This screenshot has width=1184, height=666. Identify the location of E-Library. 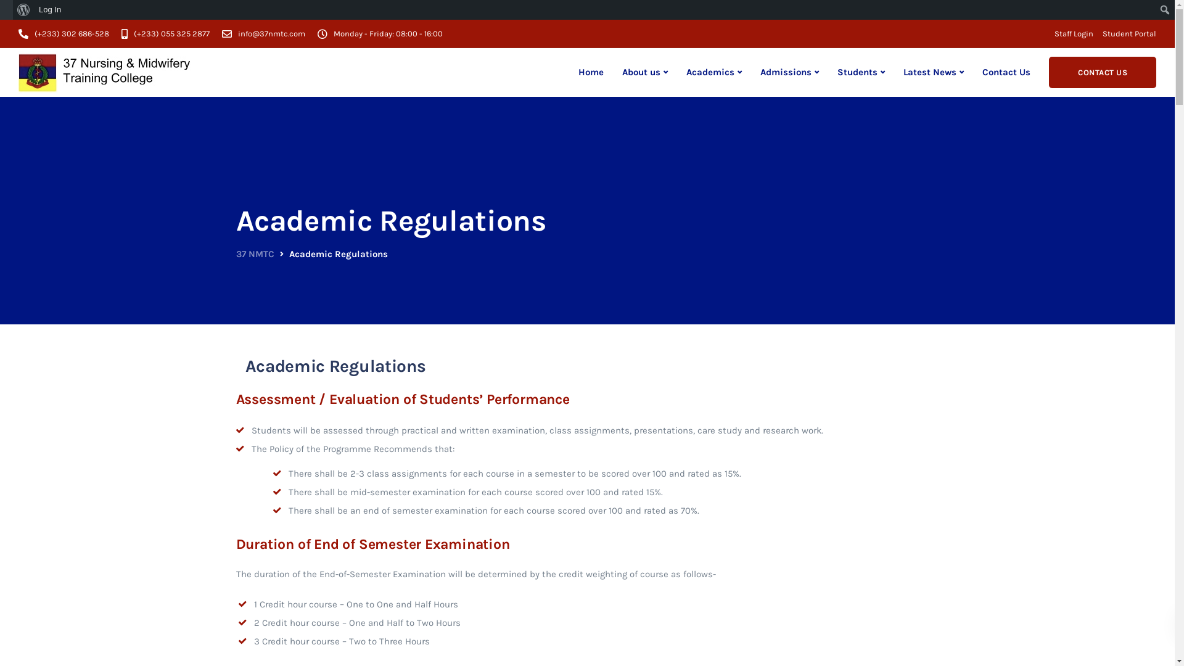
(615, 581).